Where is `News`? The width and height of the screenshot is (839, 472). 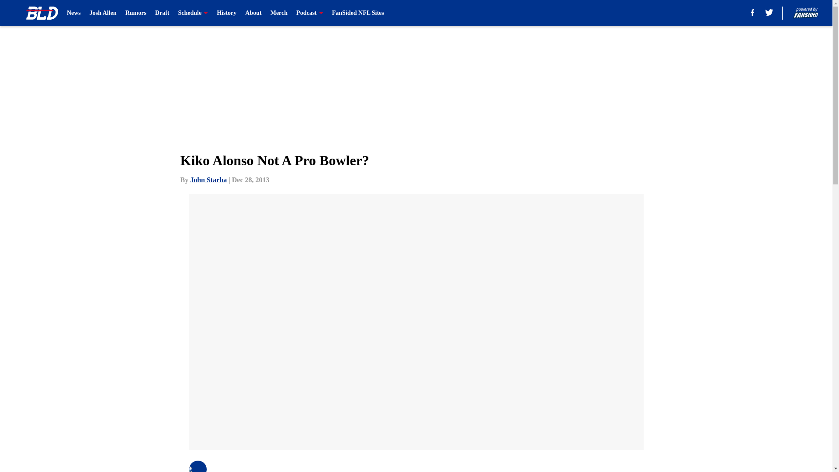
News is located at coordinates (73, 13).